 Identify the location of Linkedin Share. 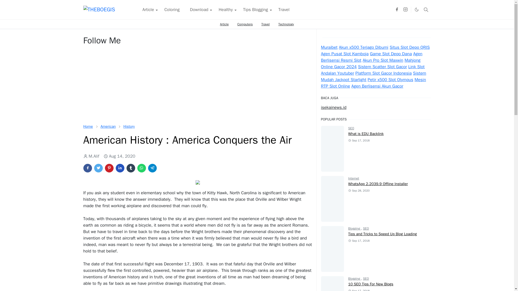
(120, 168).